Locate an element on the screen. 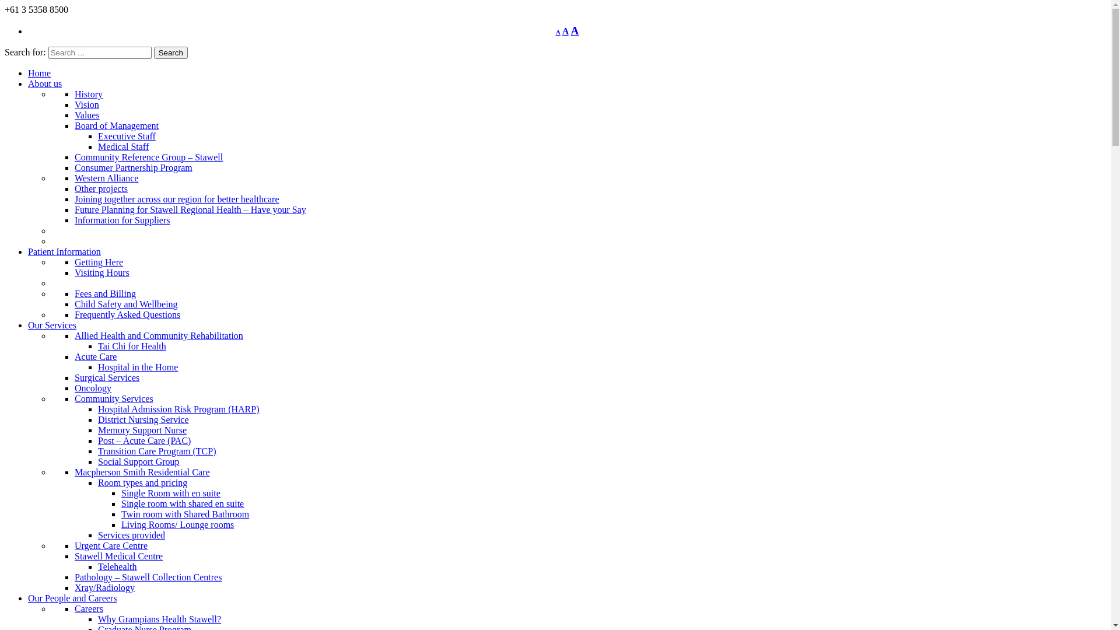  Search is located at coordinates (171, 52).